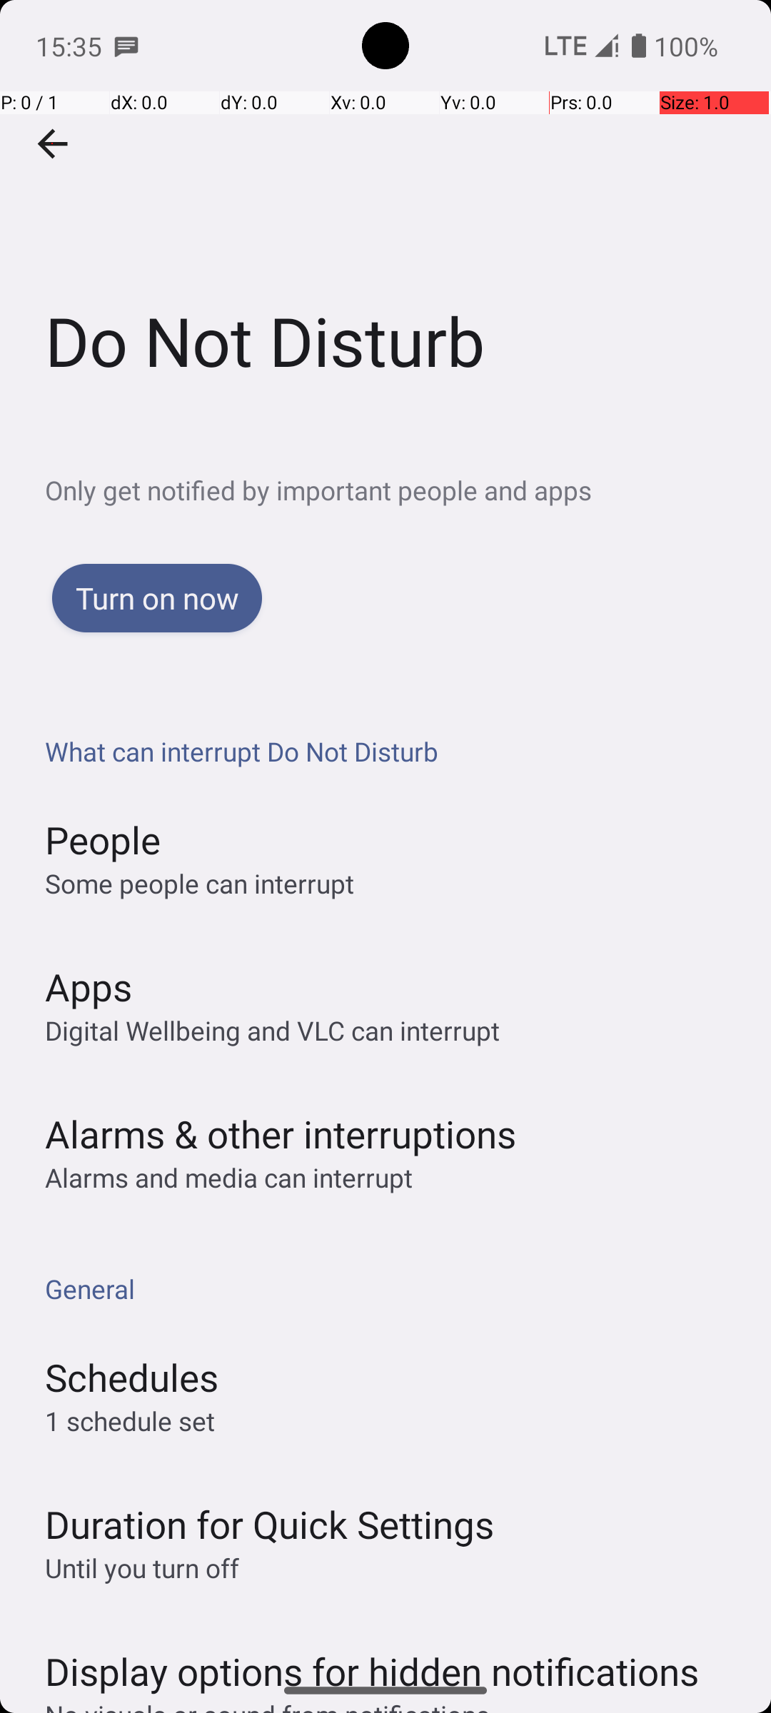 This screenshot has height=1713, width=771. Describe the element at coordinates (130, 1420) in the screenshot. I see `1 schedule set` at that location.